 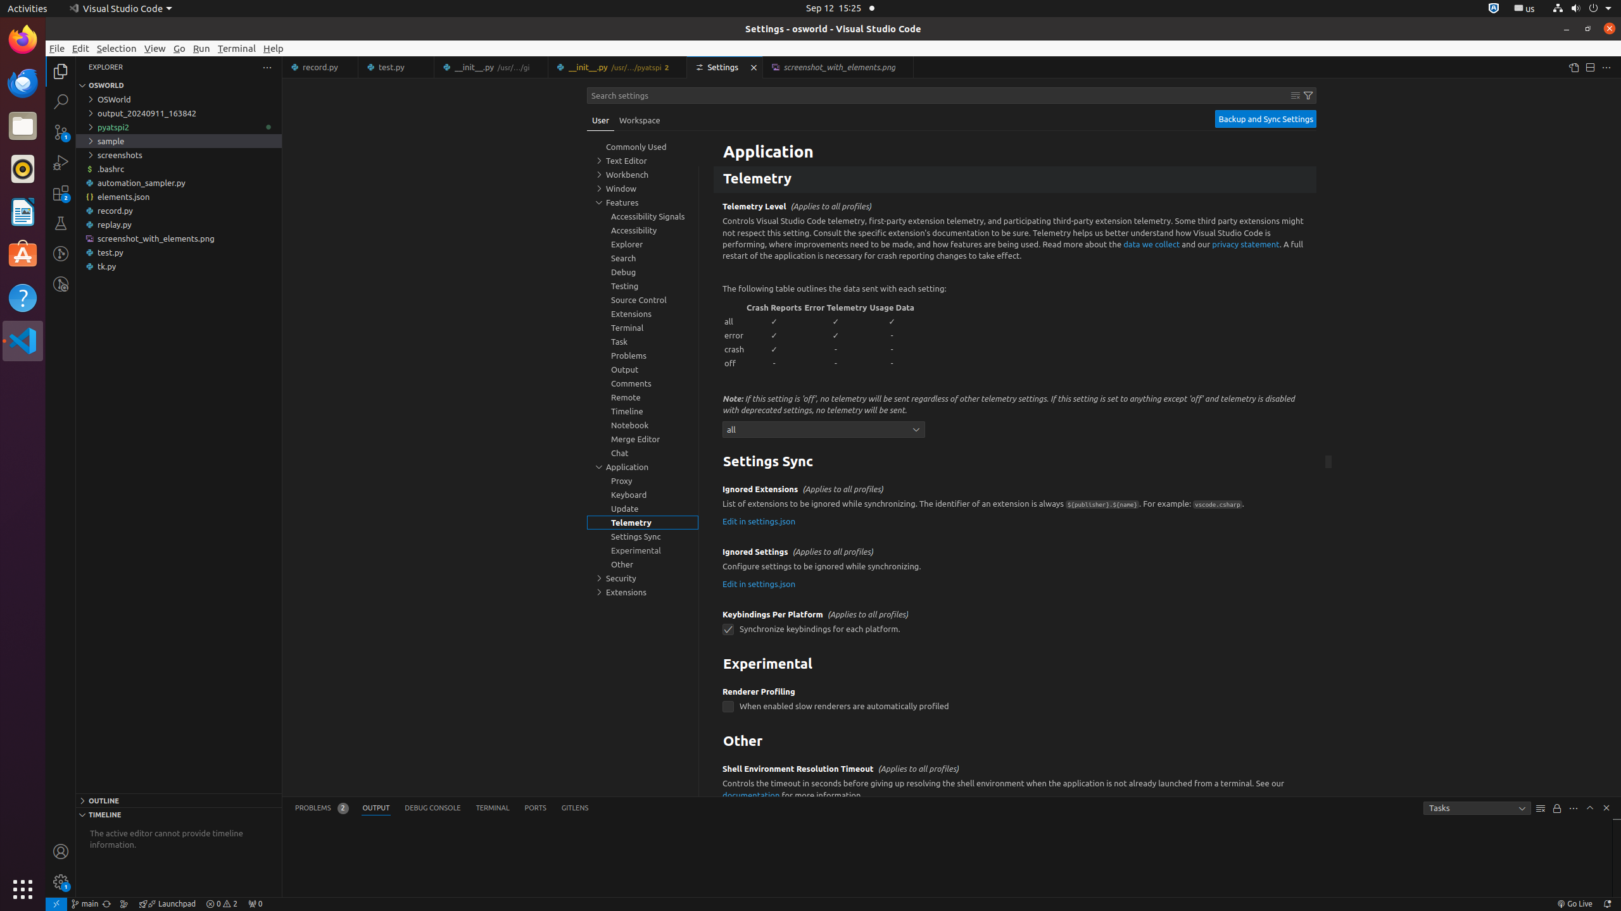 What do you see at coordinates (396, 67) in the screenshot?
I see `test.py` at bounding box center [396, 67].